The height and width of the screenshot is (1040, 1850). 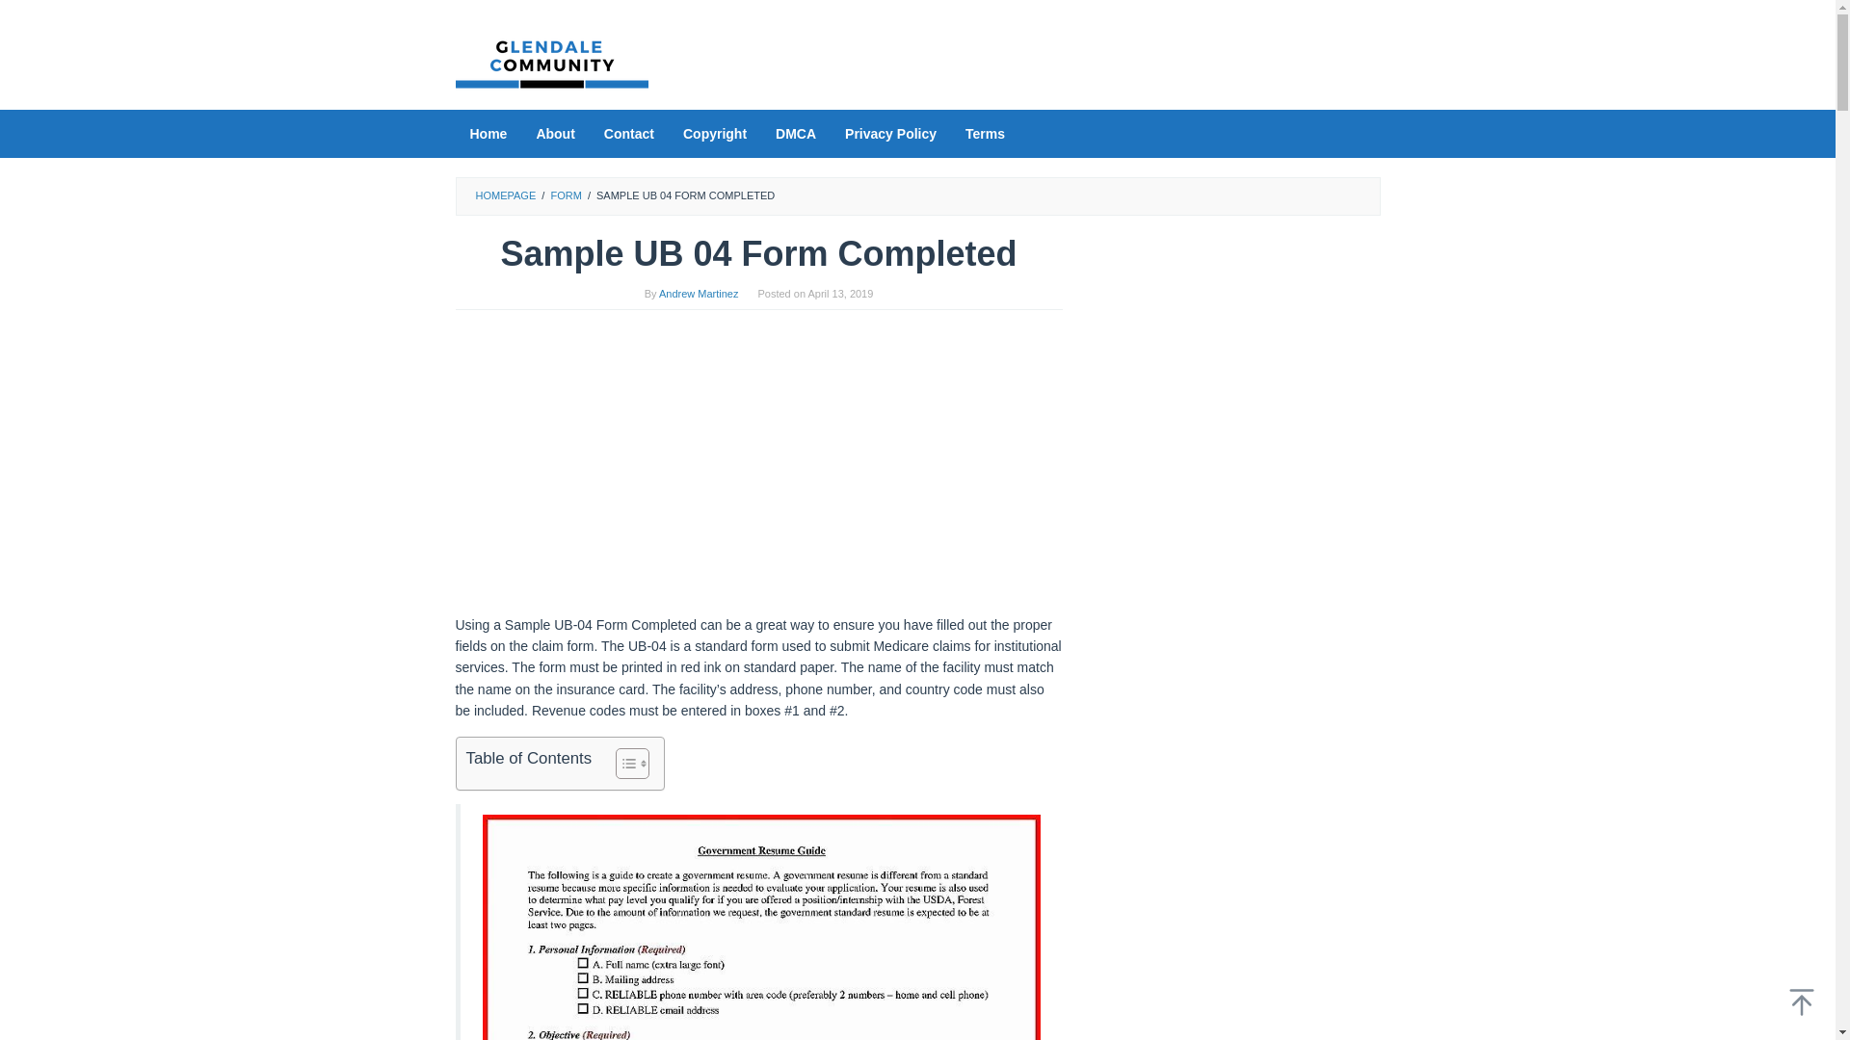 I want to click on Advertisement, so click(x=758, y=471).